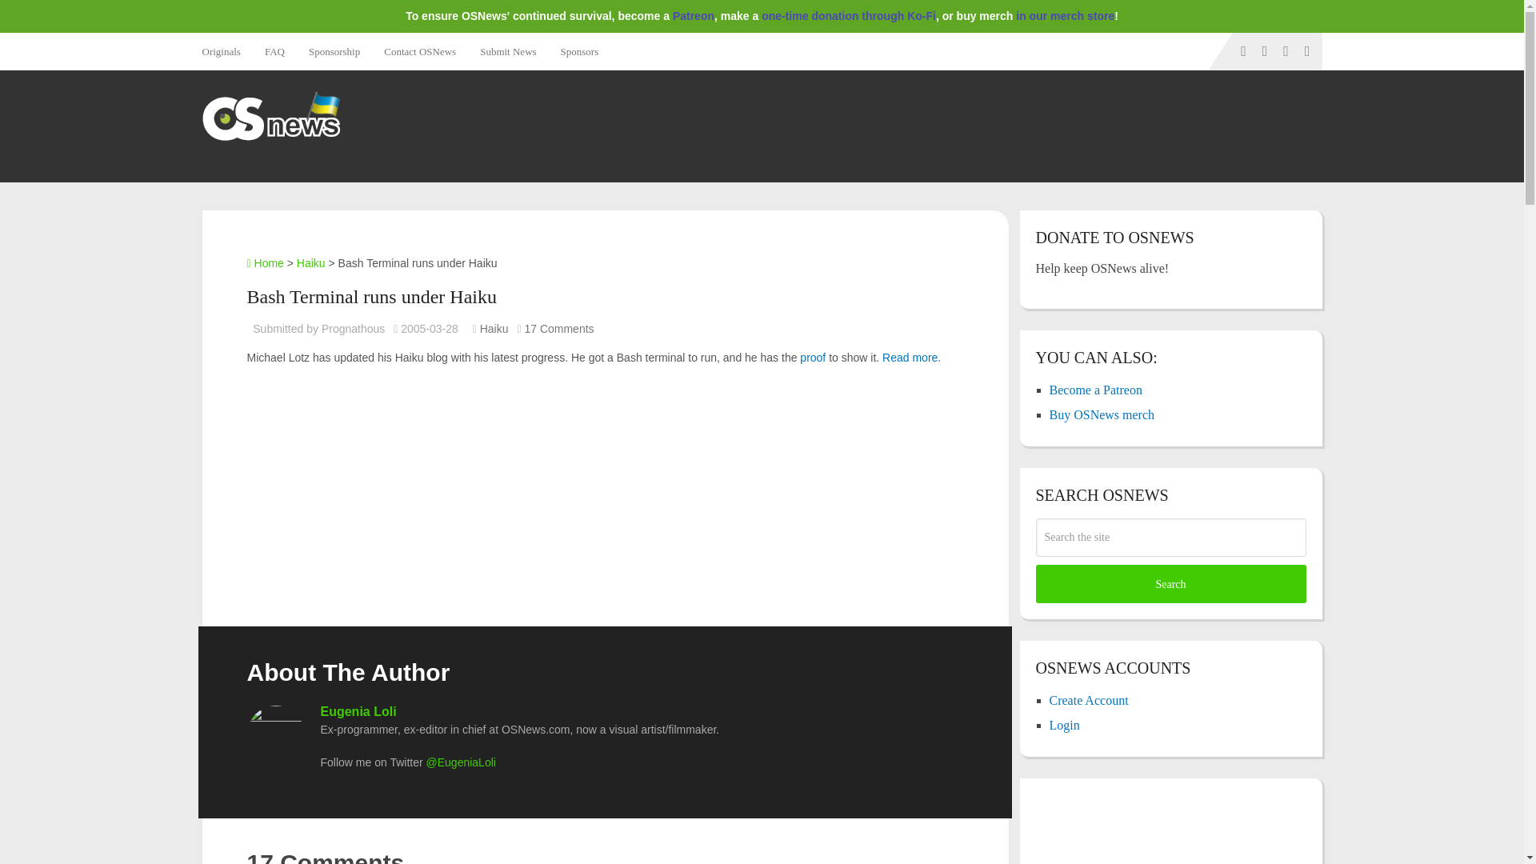 This screenshot has height=864, width=1536. I want to click on  Home, so click(264, 262).